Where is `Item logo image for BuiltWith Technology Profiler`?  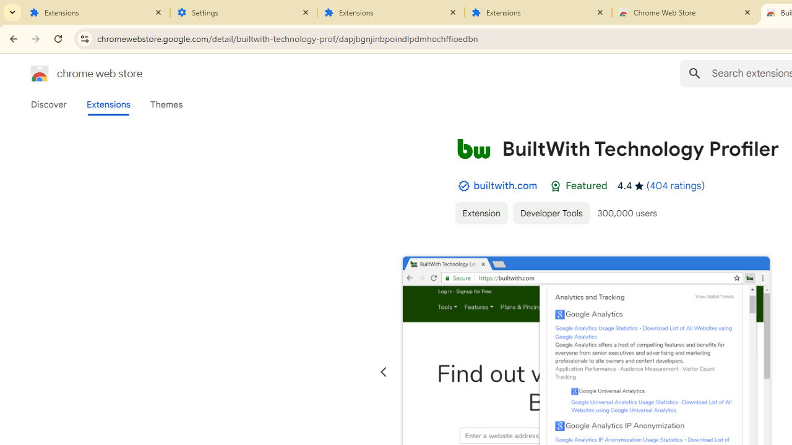
Item logo image for BuiltWith Technology Profiler is located at coordinates (473, 148).